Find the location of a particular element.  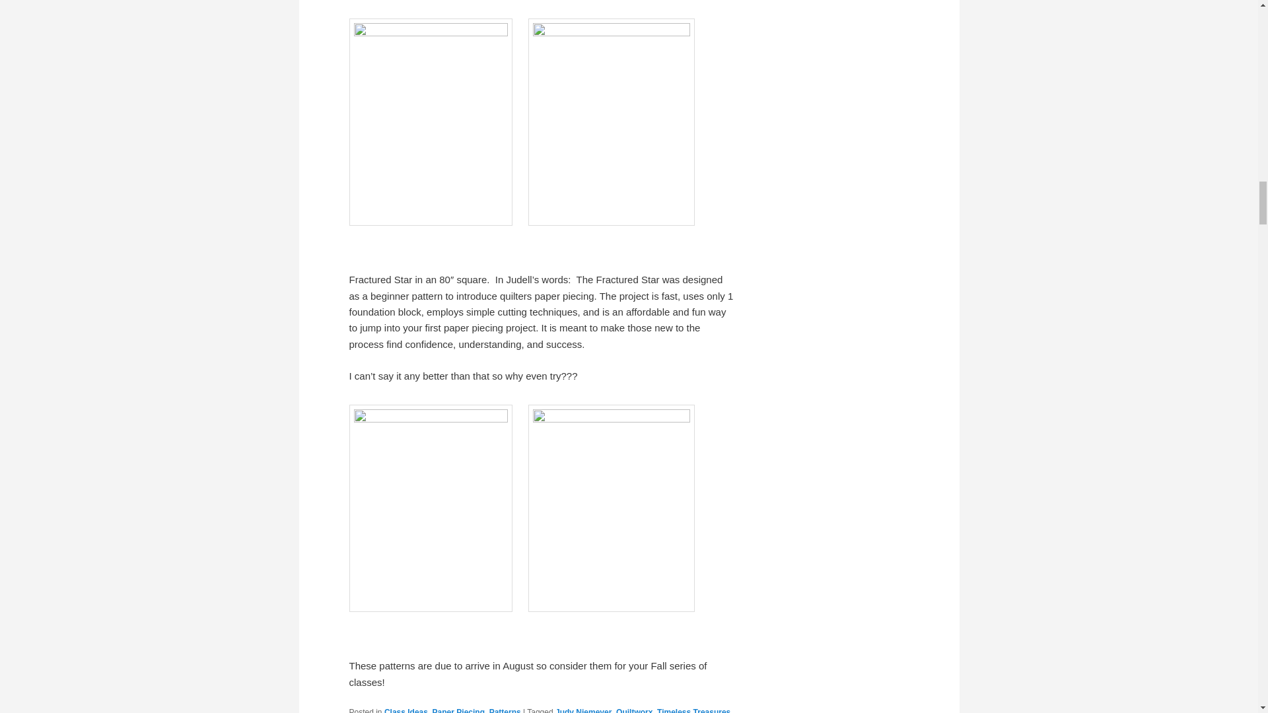

Judy Niemeyer is located at coordinates (582, 710).